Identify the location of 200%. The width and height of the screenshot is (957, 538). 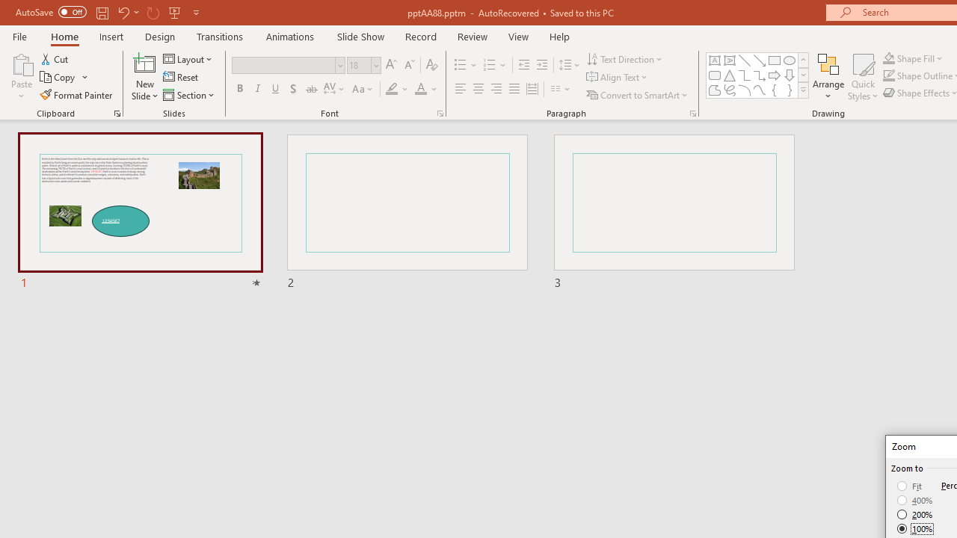
(915, 514).